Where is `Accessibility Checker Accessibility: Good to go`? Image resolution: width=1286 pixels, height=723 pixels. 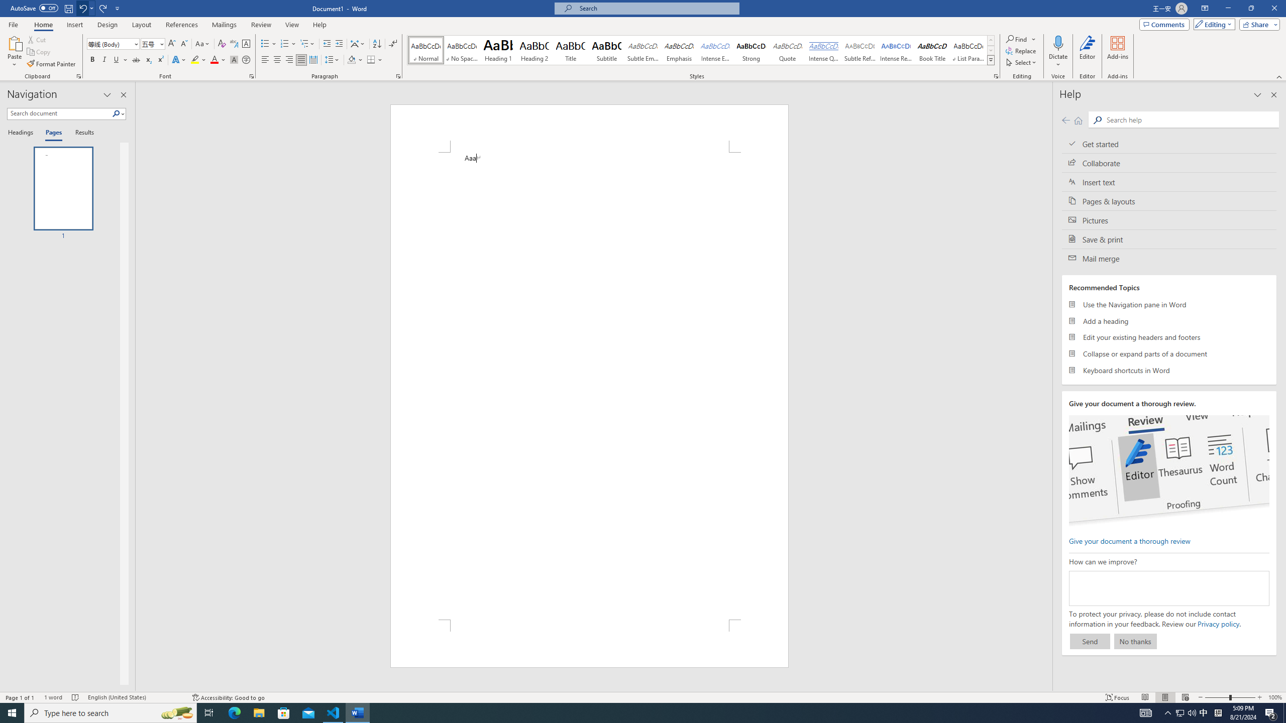
Accessibility Checker Accessibility: Good to go is located at coordinates (228, 697).